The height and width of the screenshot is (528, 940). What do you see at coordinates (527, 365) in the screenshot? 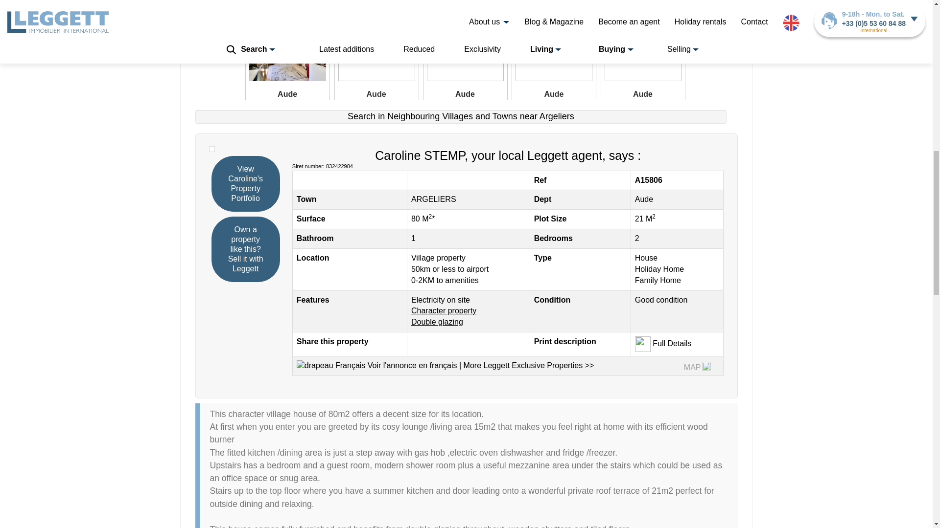
I see `More exclusive:` at bounding box center [527, 365].